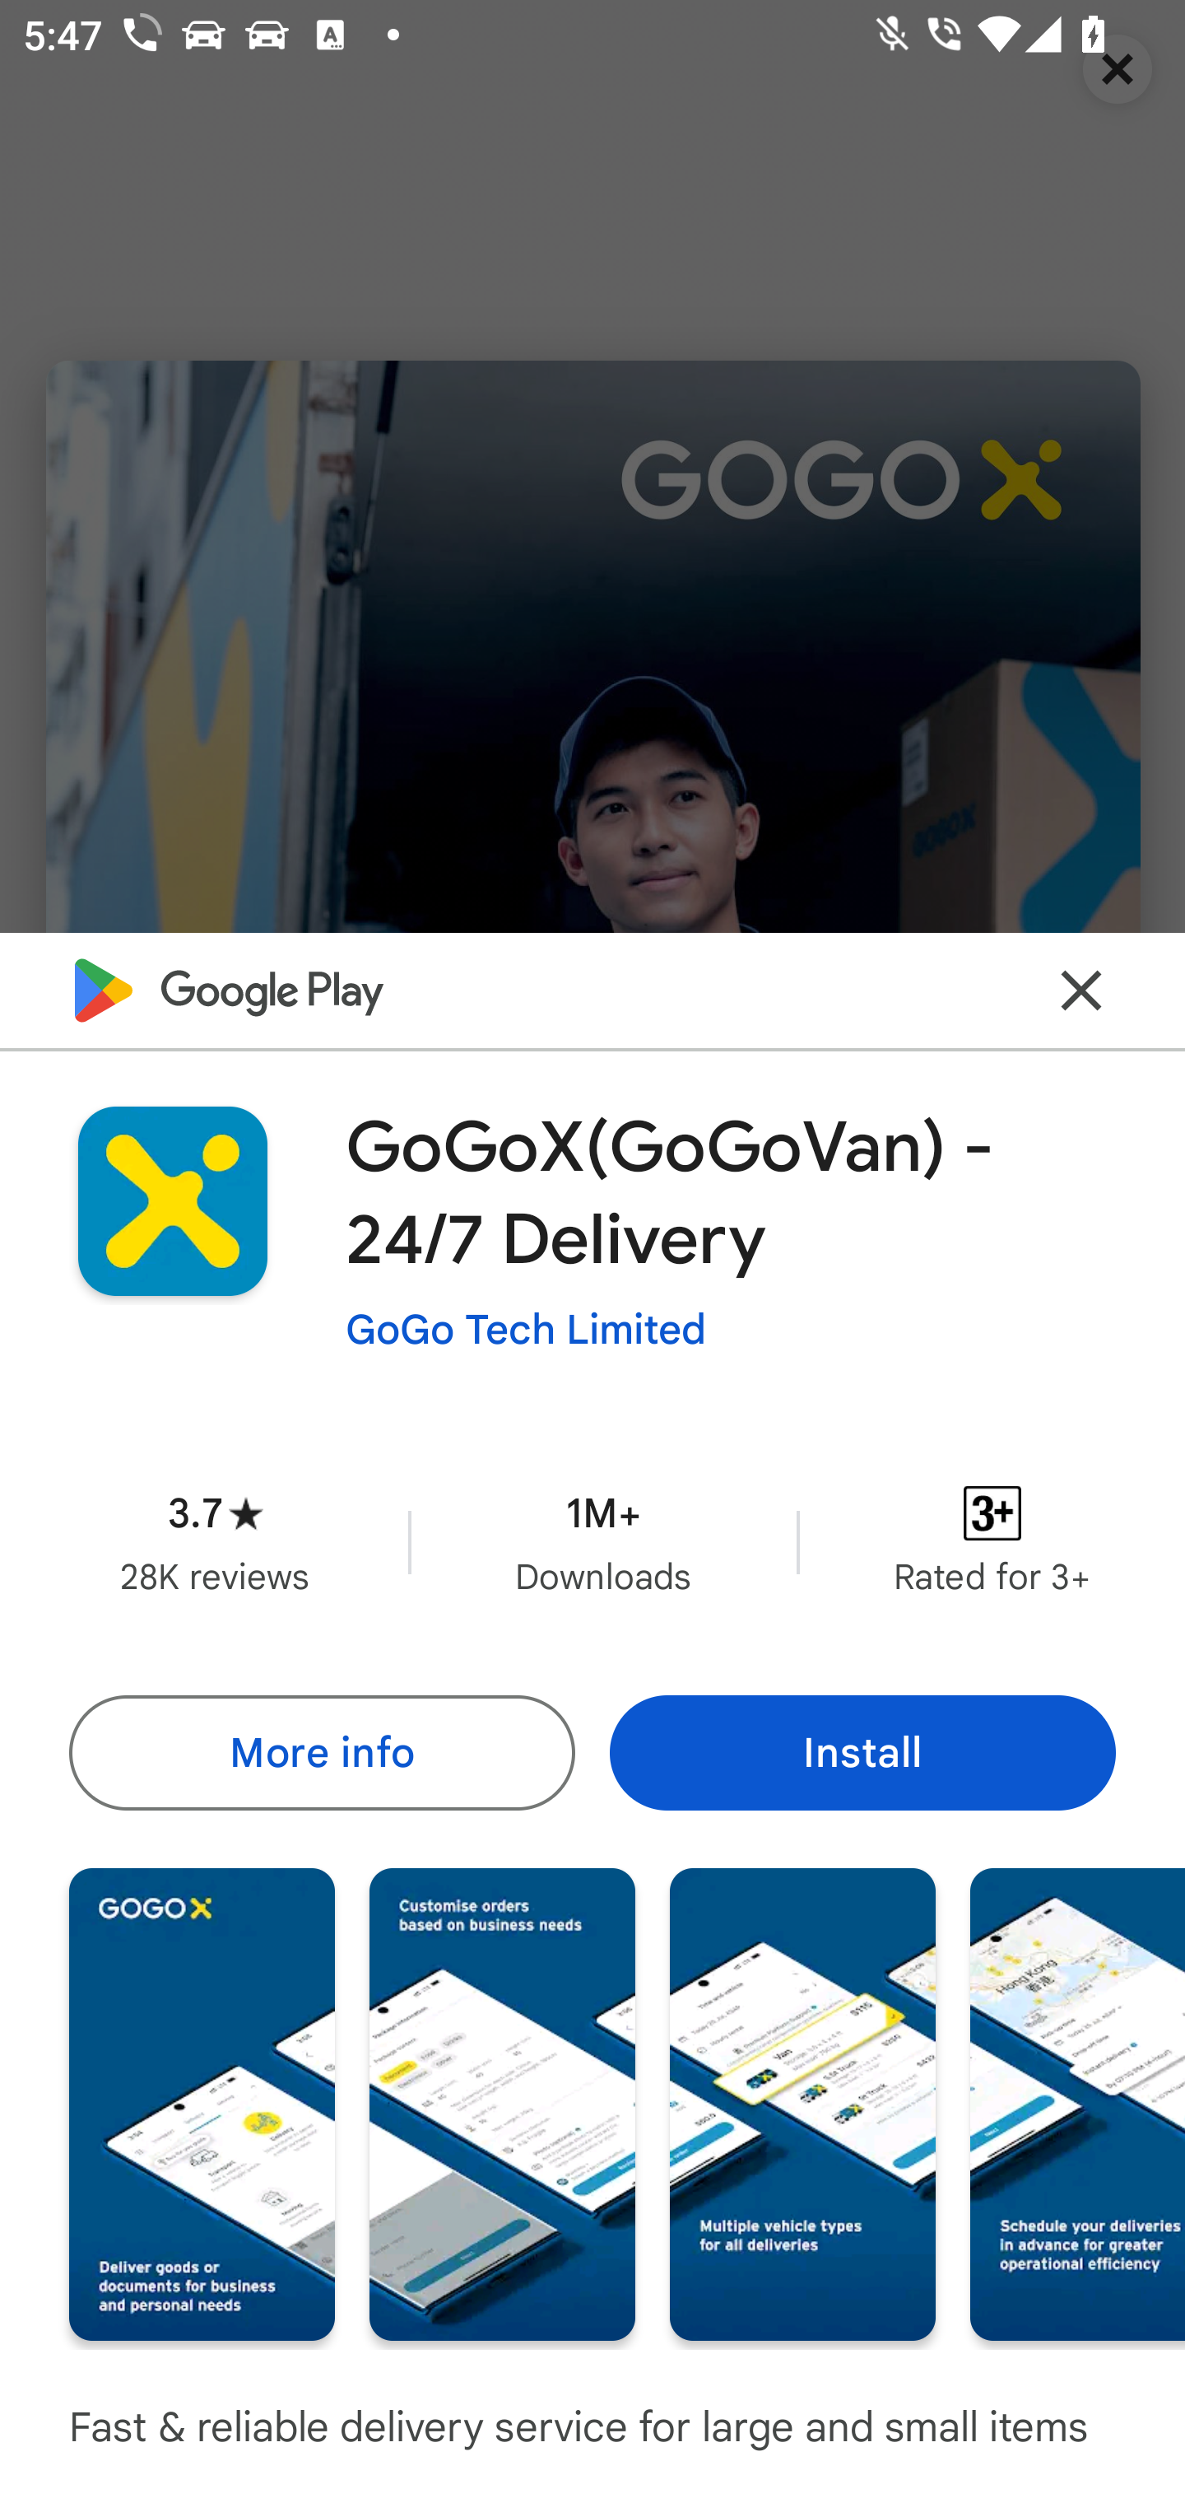  What do you see at coordinates (502, 2103) in the screenshot?
I see `Screenshot "2" of "6"` at bounding box center [502, 2103].